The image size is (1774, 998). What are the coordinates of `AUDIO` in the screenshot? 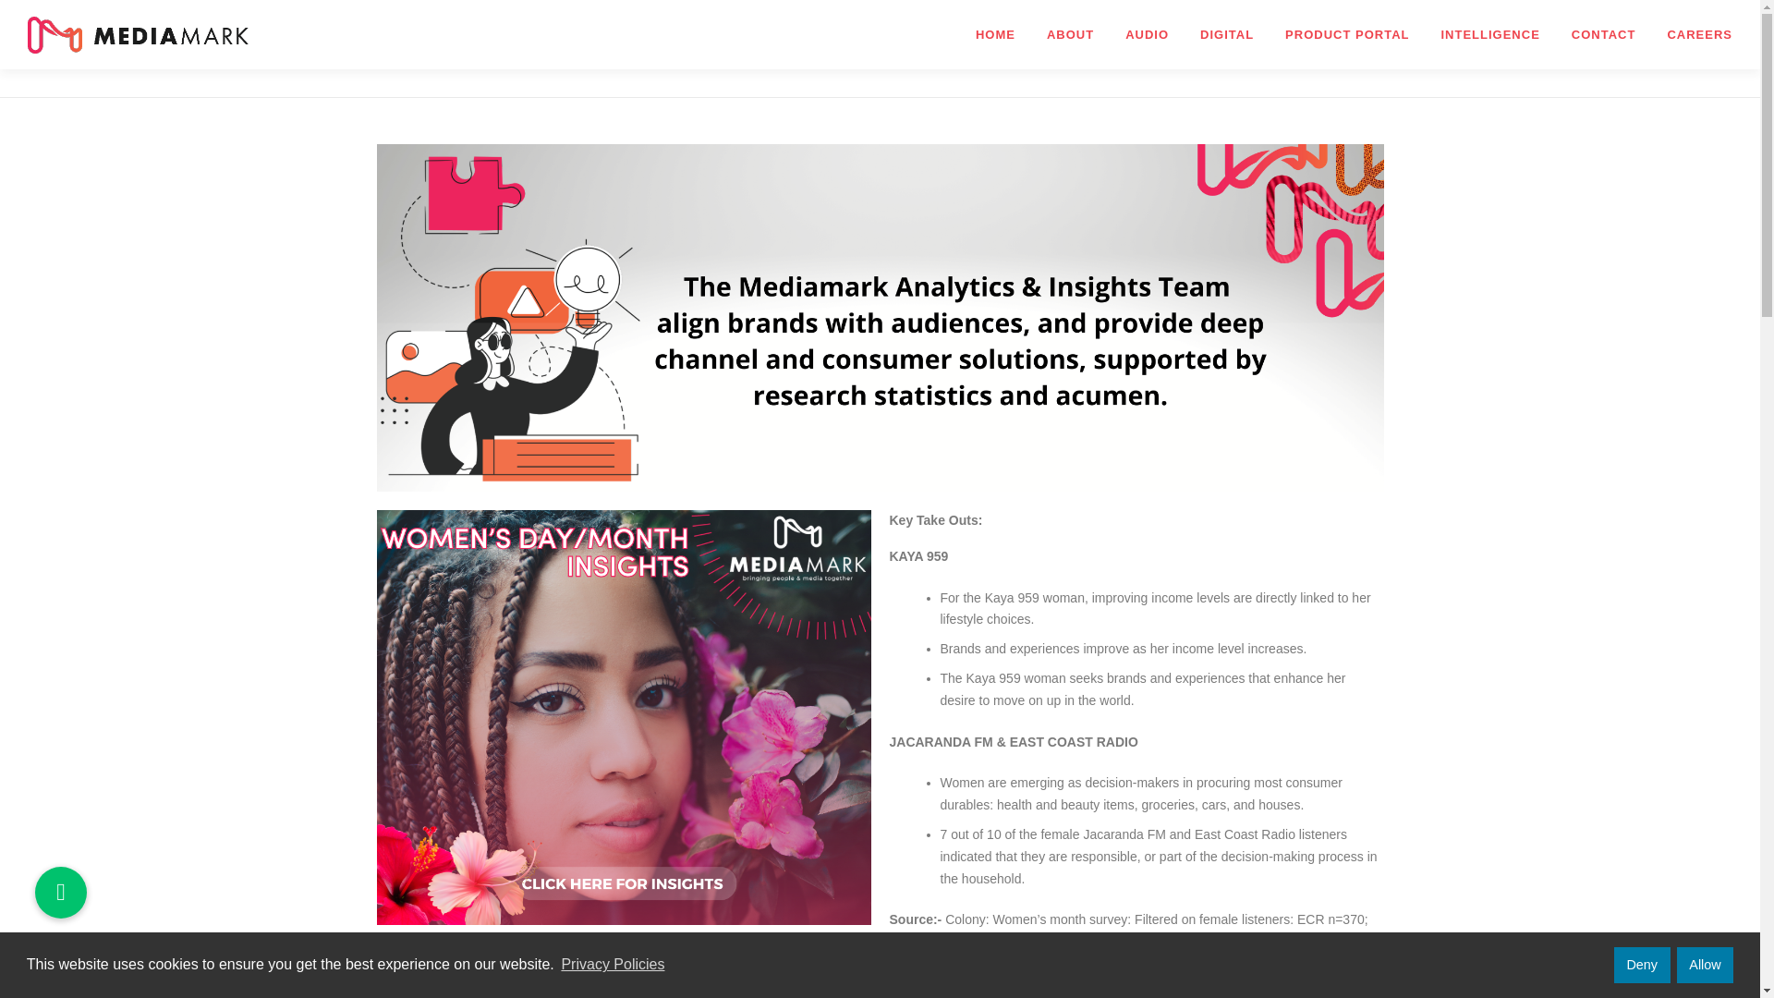 It's located at (1148, 34).